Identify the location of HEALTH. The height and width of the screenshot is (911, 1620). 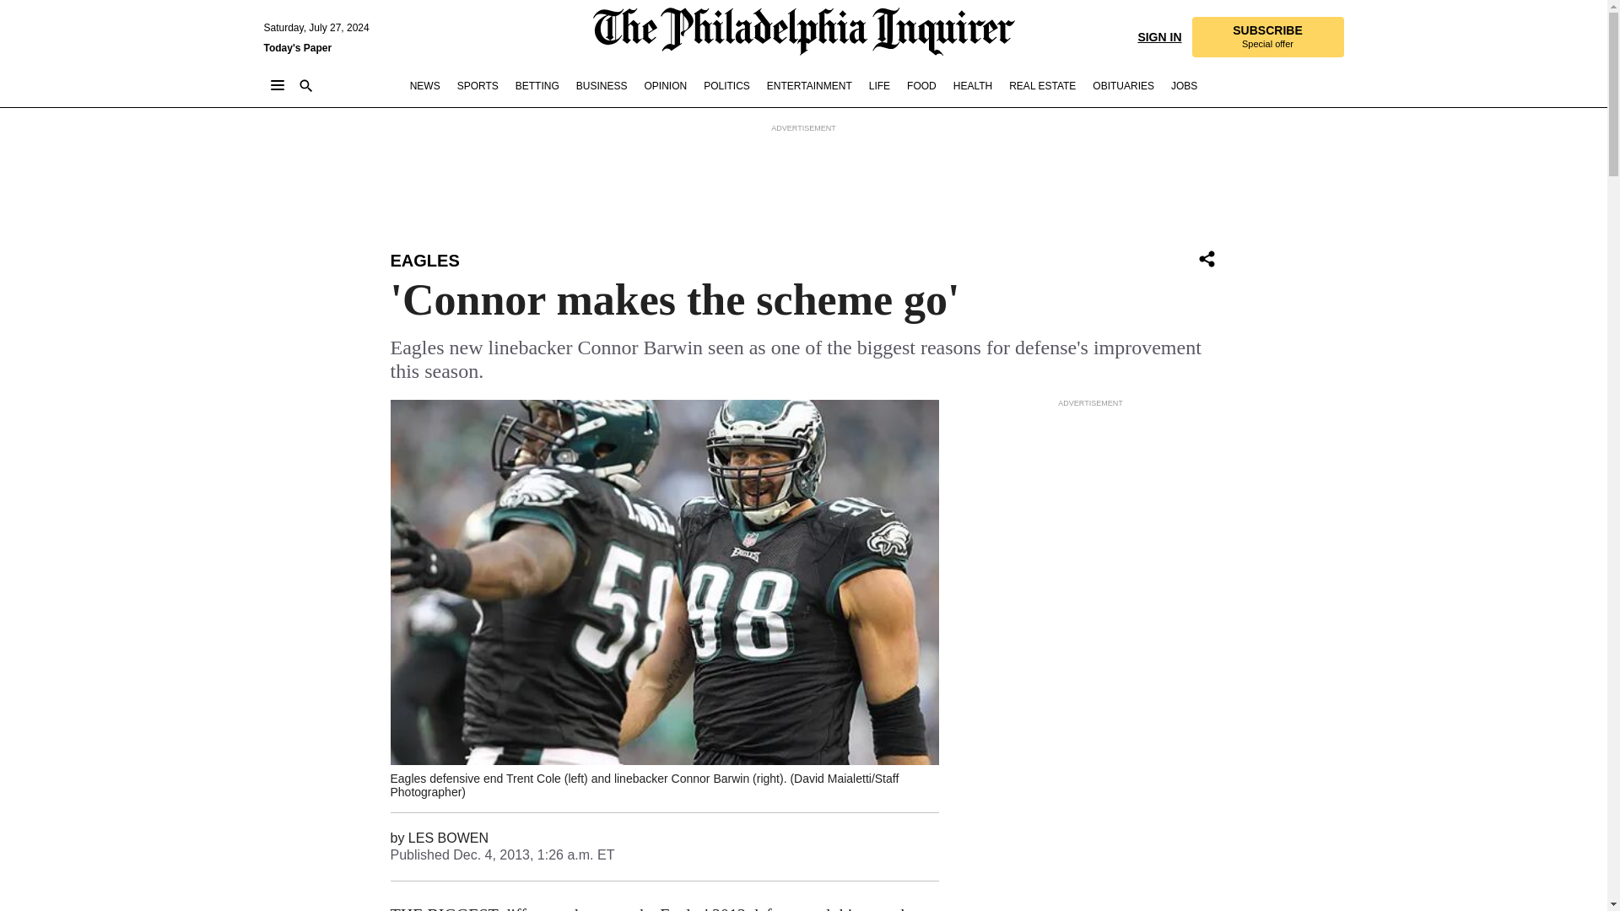
(972, 86).